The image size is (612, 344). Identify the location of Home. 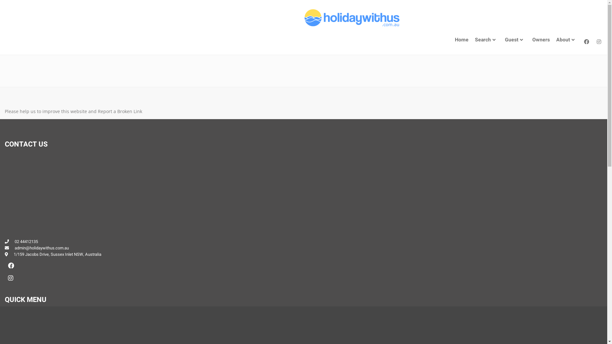
(462, 40).